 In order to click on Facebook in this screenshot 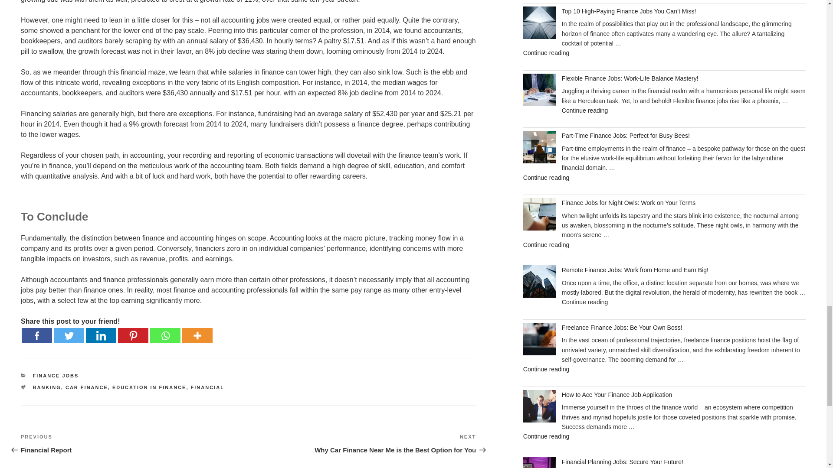, I will do `click(134, 444)`.